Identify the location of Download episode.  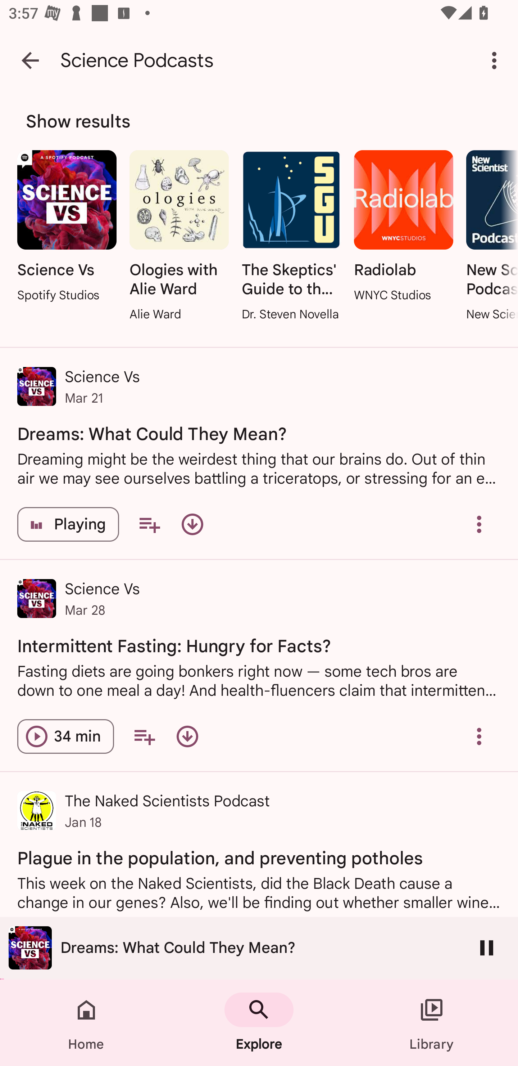
(187, 736).